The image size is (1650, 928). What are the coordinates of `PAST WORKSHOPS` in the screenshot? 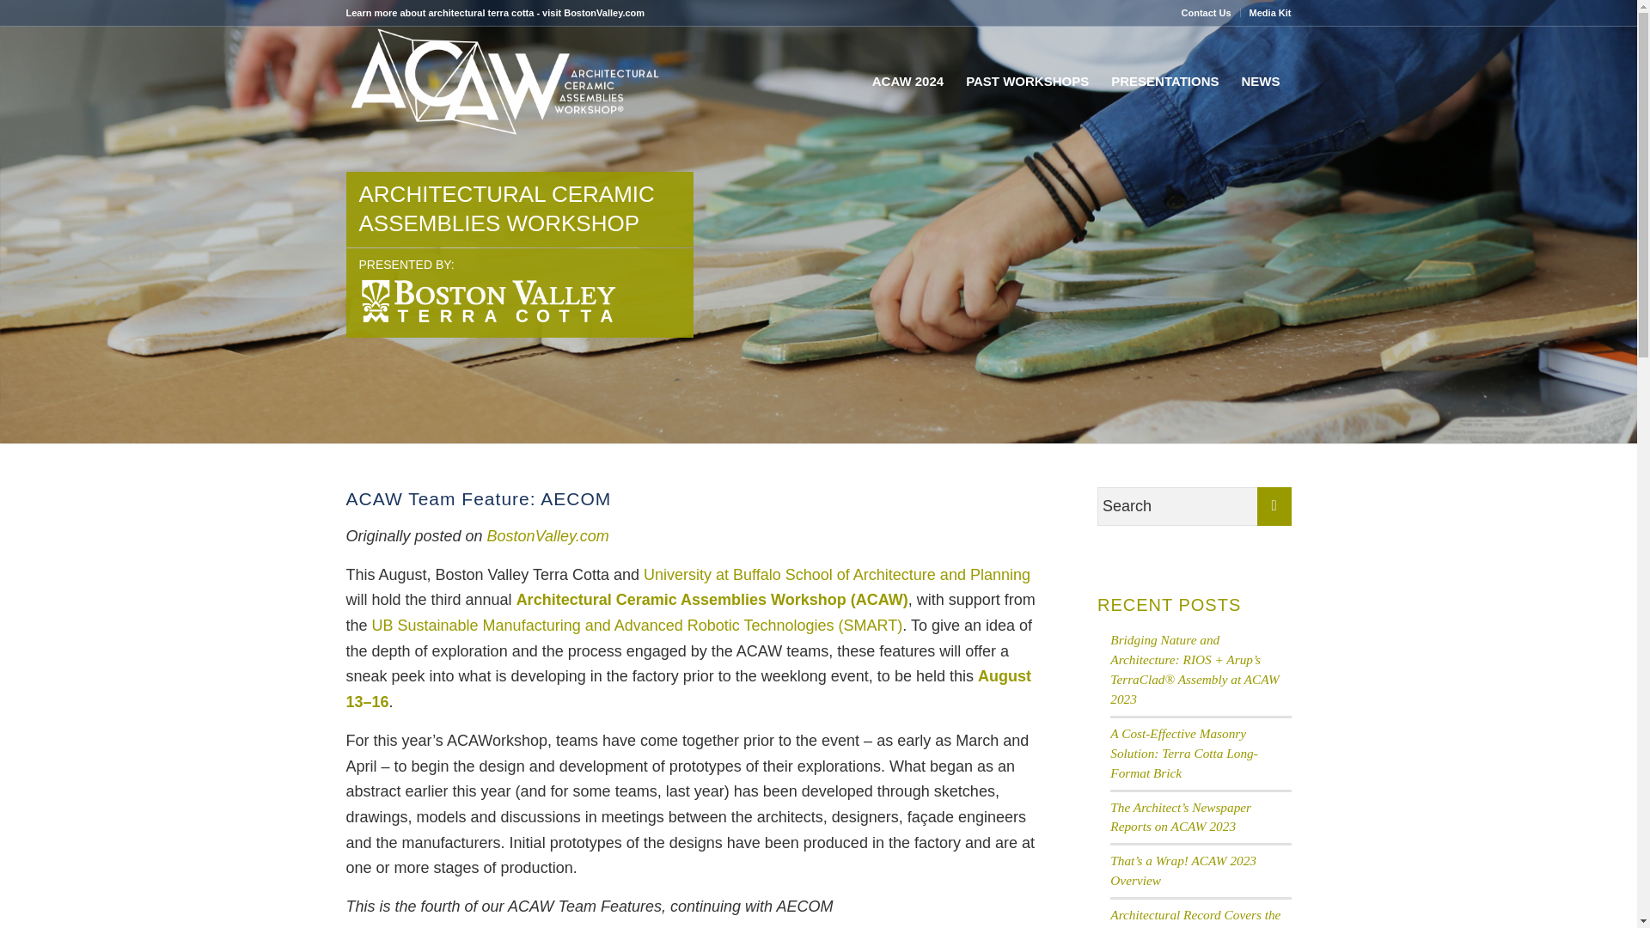 It's located at (1028, 81).